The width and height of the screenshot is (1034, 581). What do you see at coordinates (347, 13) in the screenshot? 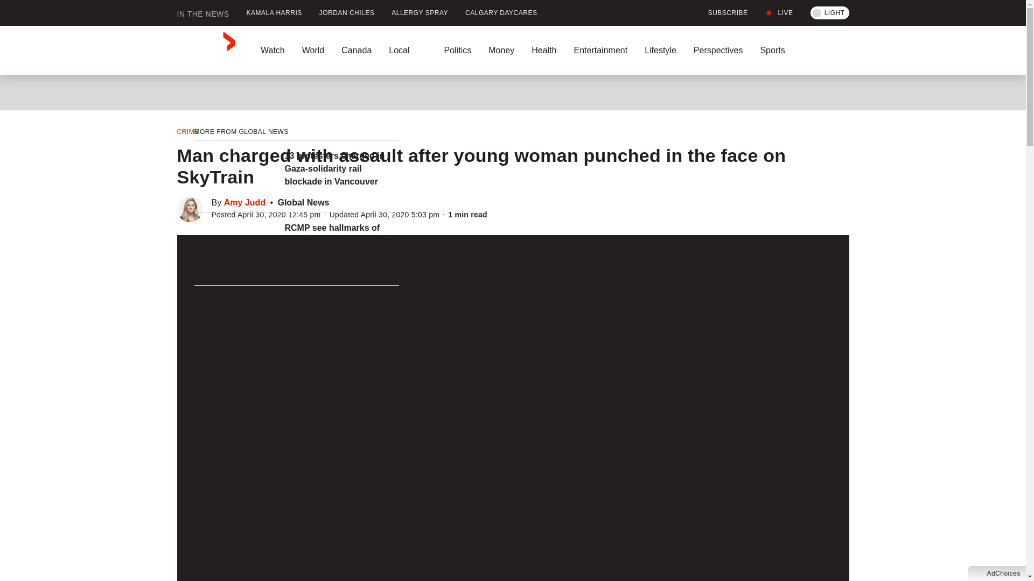
I see `JORDAN CHILES` at bounding box center [347, 13].